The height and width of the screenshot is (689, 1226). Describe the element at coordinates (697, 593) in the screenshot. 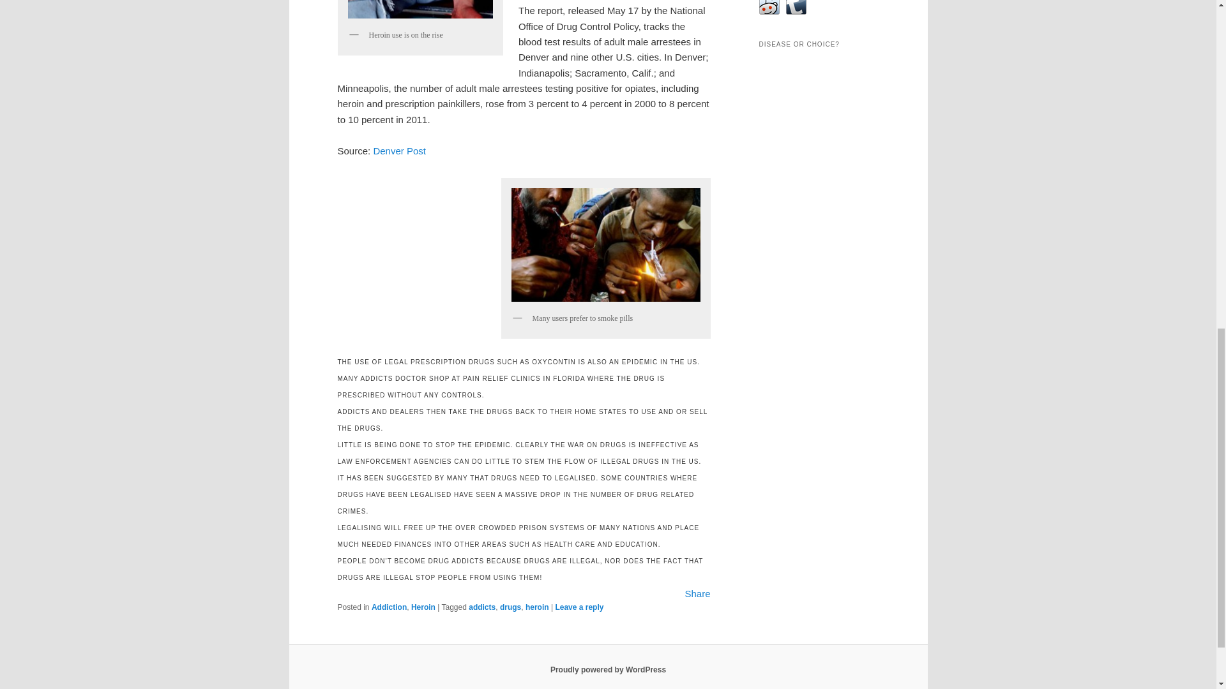

I see `Share` at that location.